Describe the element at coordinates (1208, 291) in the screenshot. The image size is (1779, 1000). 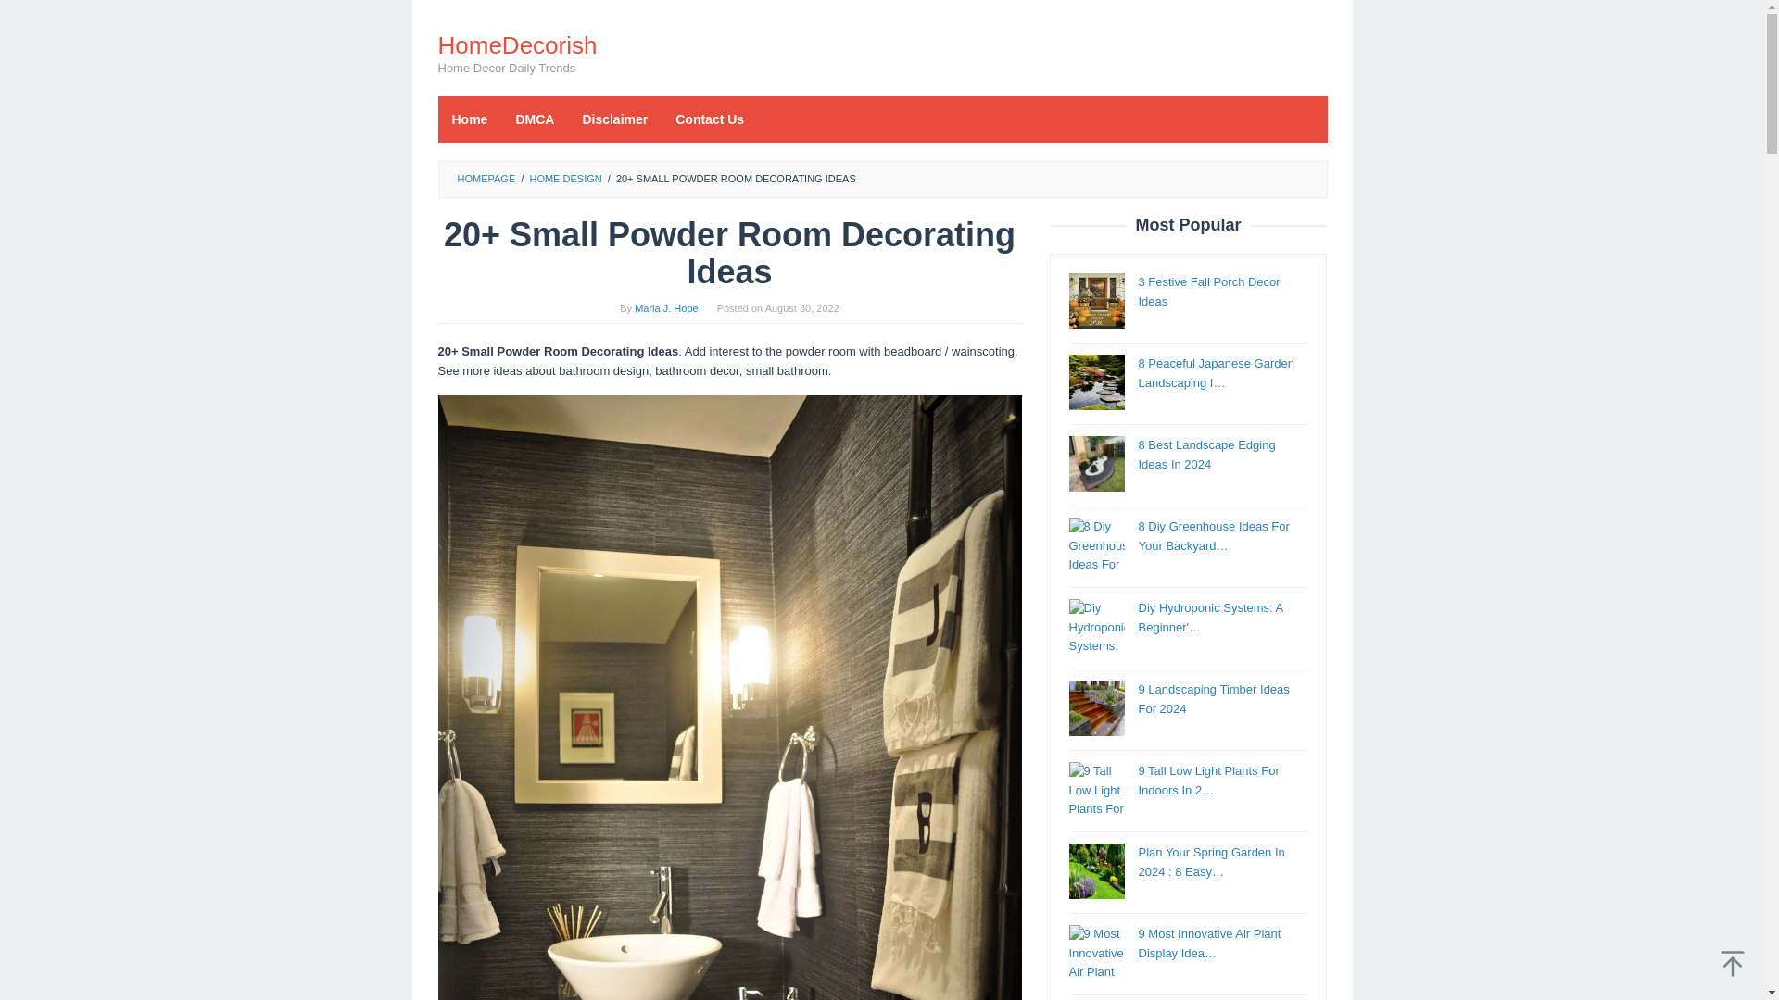
I see `3 Festive Fall Porch Decor Ideas` at that location.